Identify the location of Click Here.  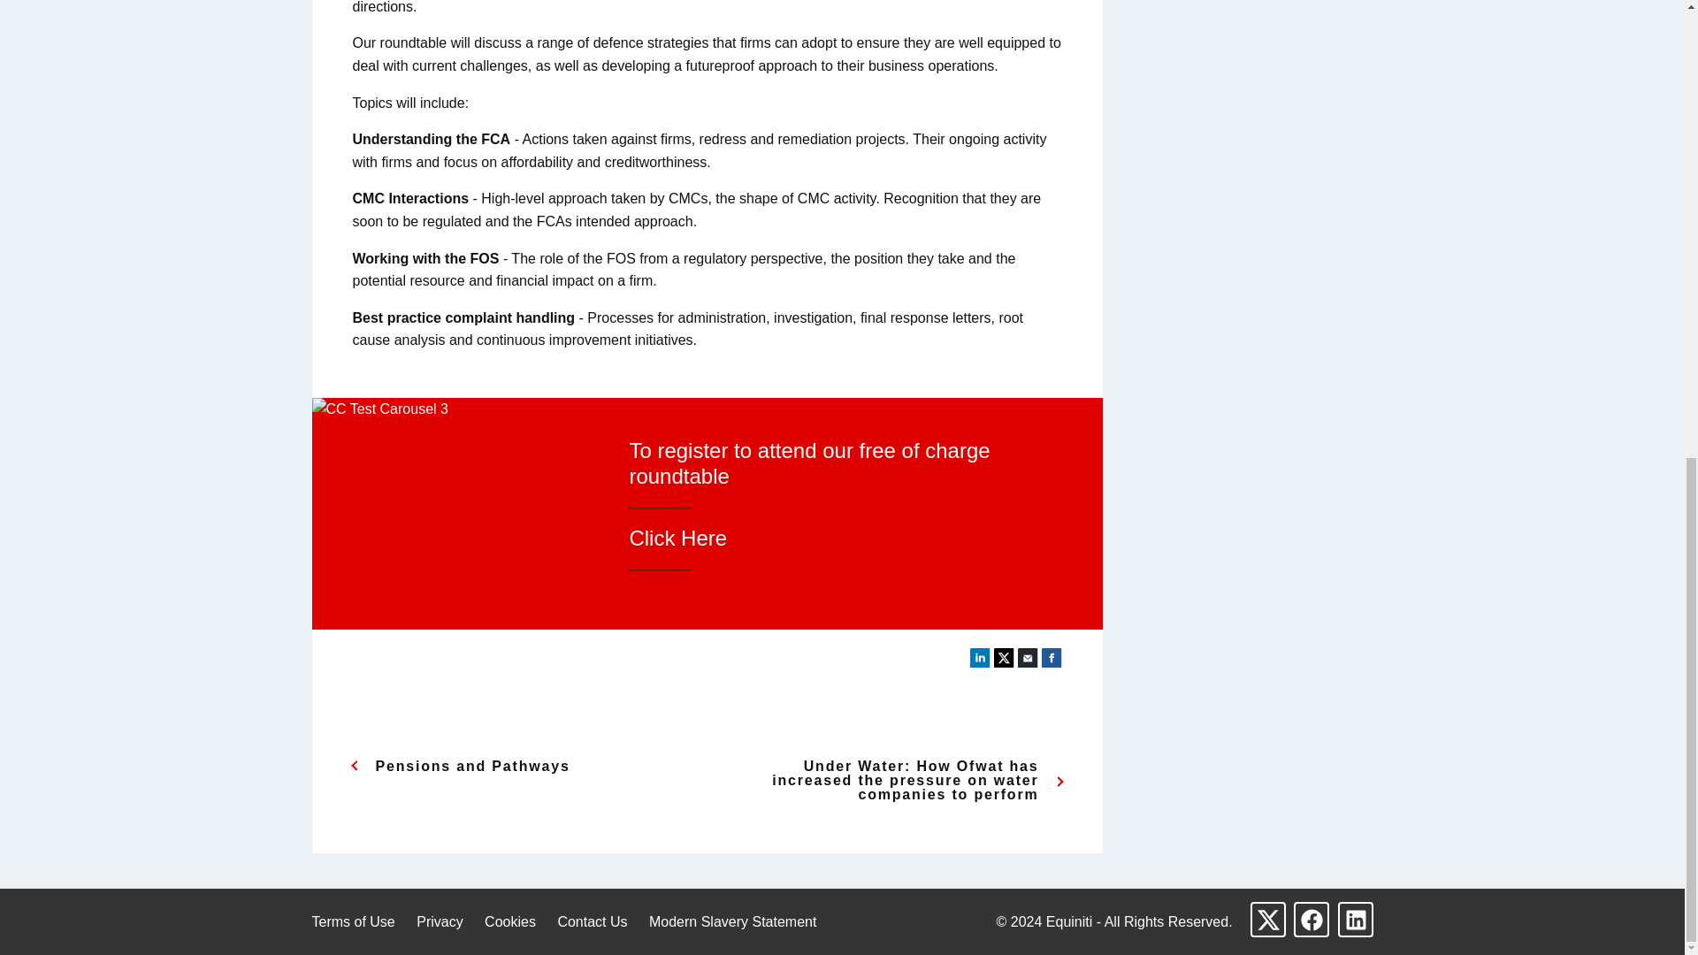
(677, 538).